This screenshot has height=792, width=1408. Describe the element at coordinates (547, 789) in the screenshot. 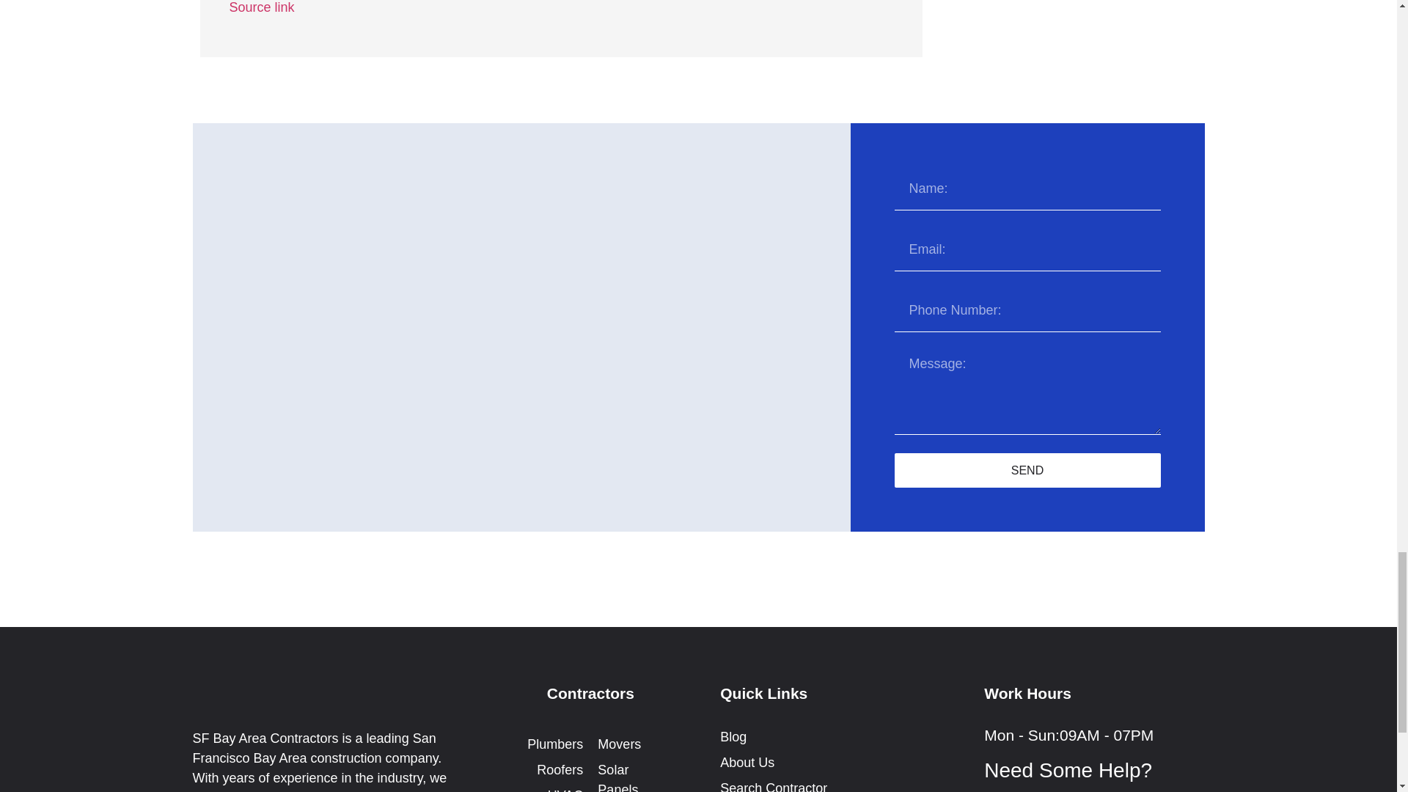

I see `HVAC Contractors` at that location.